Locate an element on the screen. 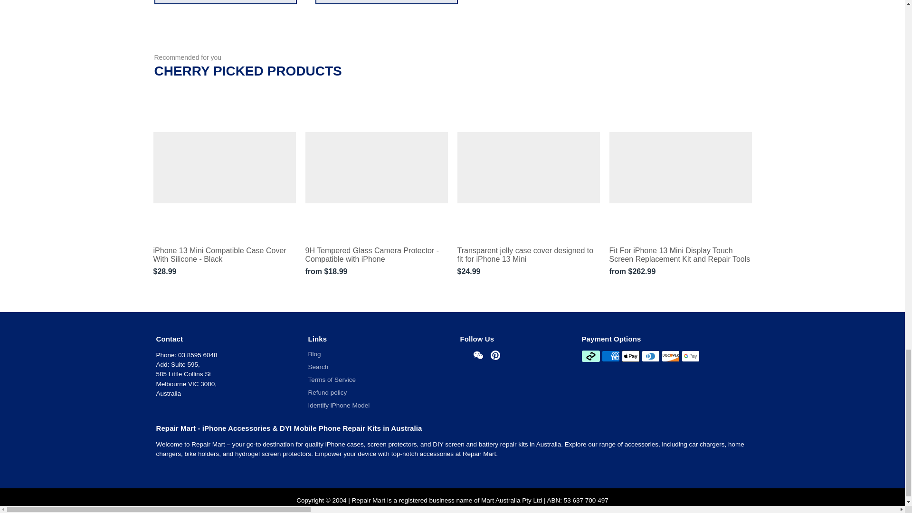 The height and width of the screenshot is (513, 912). 9H Tempered Glass Camera Protector - Compatible with iPhone is located at coordinates (376, 255).